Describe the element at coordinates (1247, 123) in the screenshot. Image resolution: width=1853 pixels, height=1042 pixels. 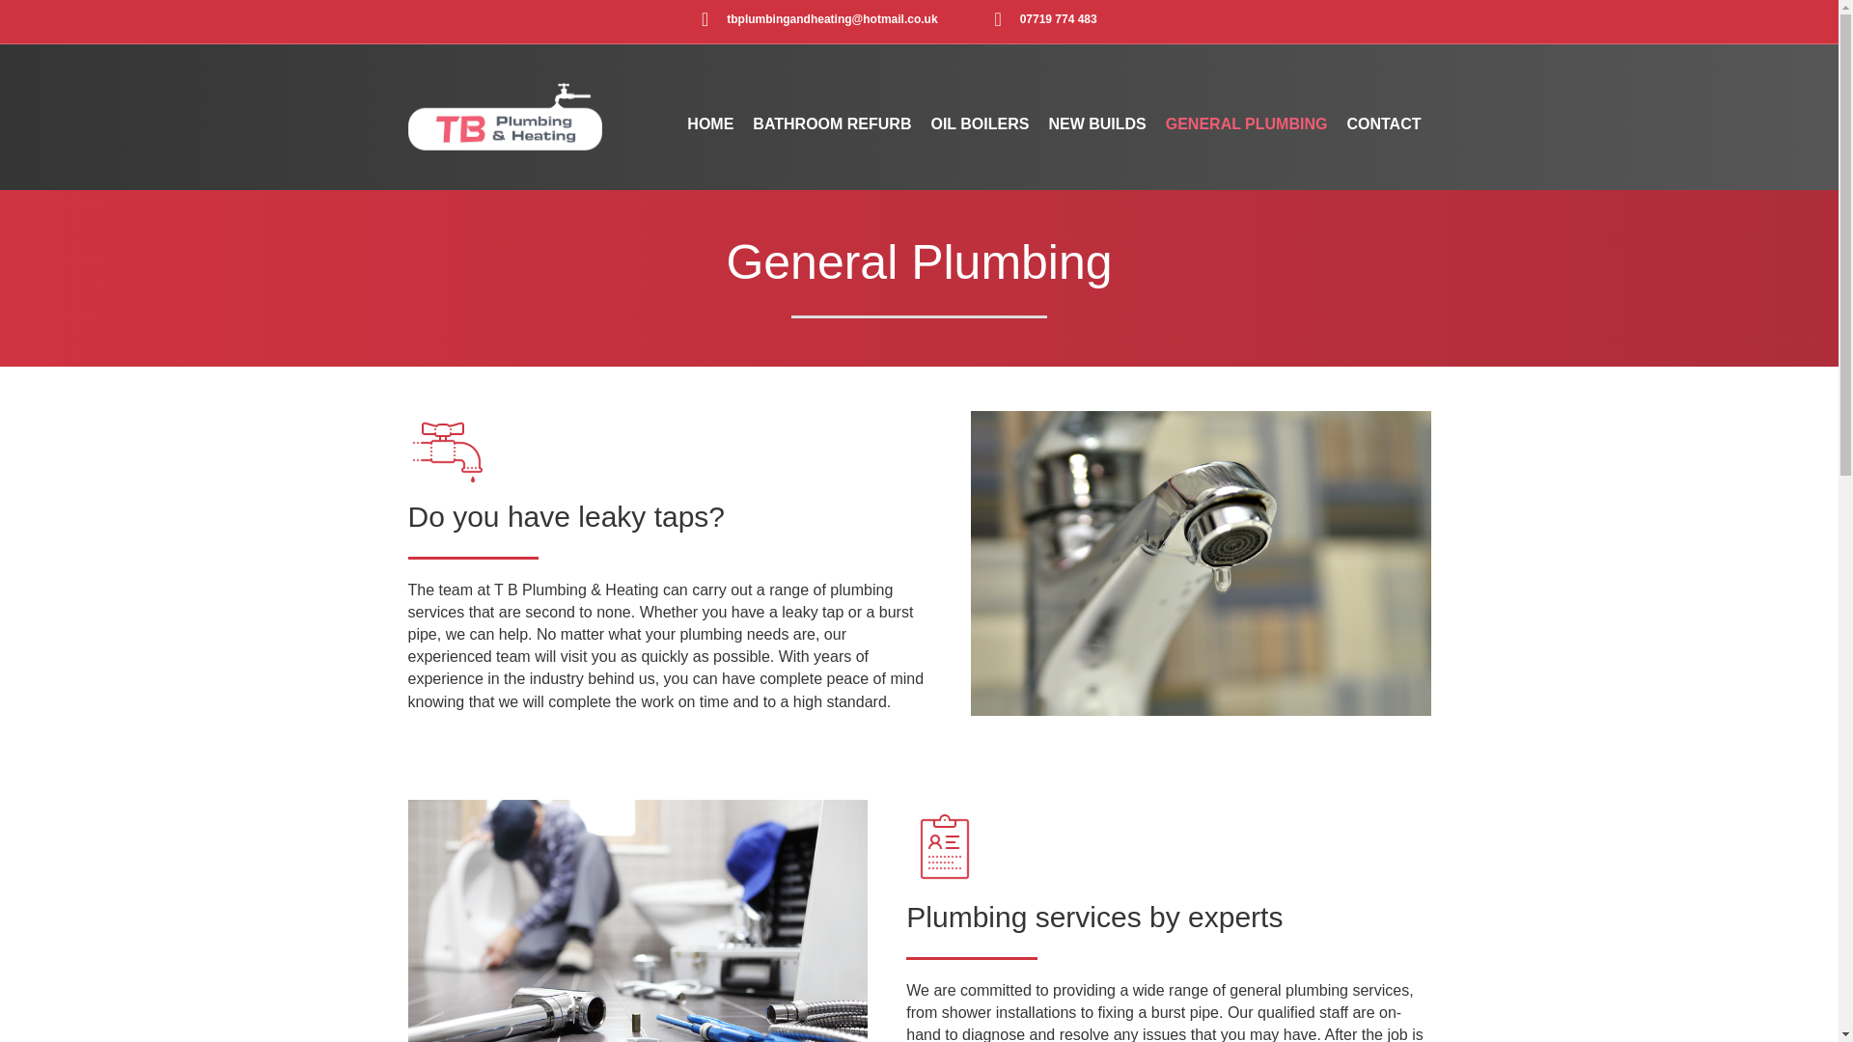
I see `GENERAL PLUMBING` at that location.